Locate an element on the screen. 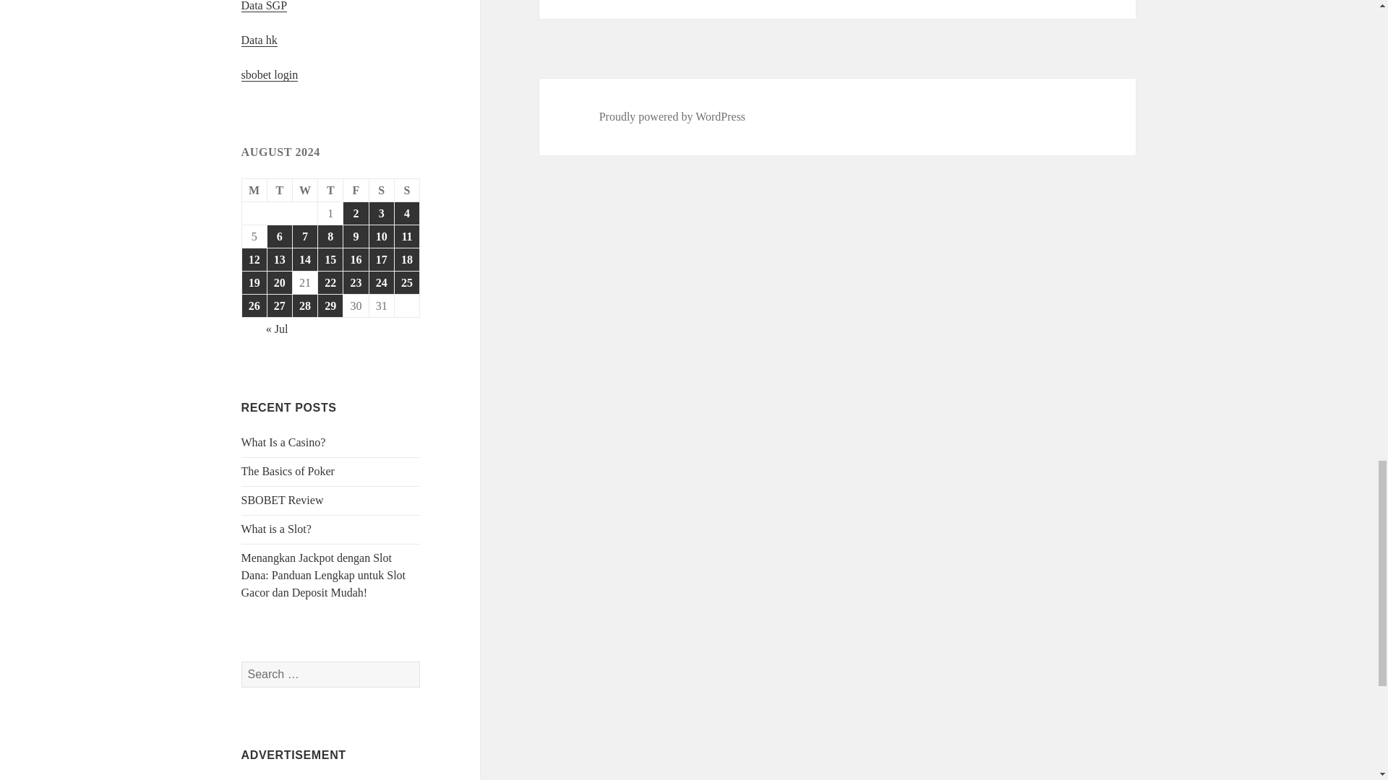 The height and width of the screenshot is (780, 1388). Wednesday is located at coordinates (305, 191).